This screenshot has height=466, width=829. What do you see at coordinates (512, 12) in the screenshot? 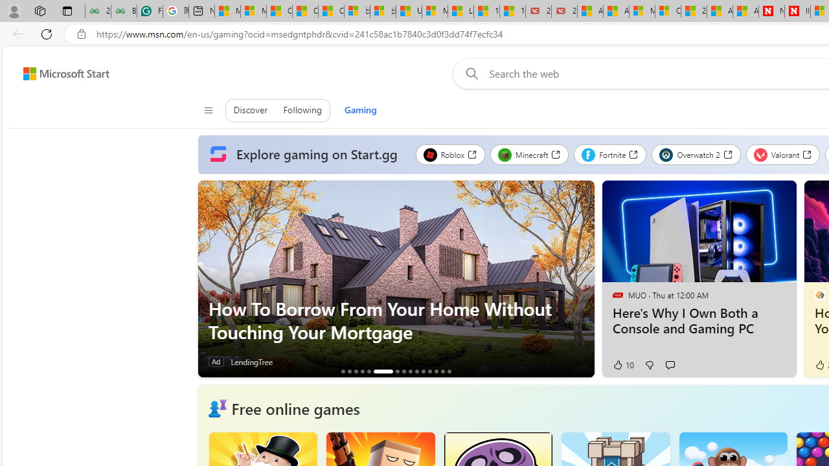
I see `15 Ways Modern Life Contradicts the Teachings of Jesus` at bounding box center [512, 12].